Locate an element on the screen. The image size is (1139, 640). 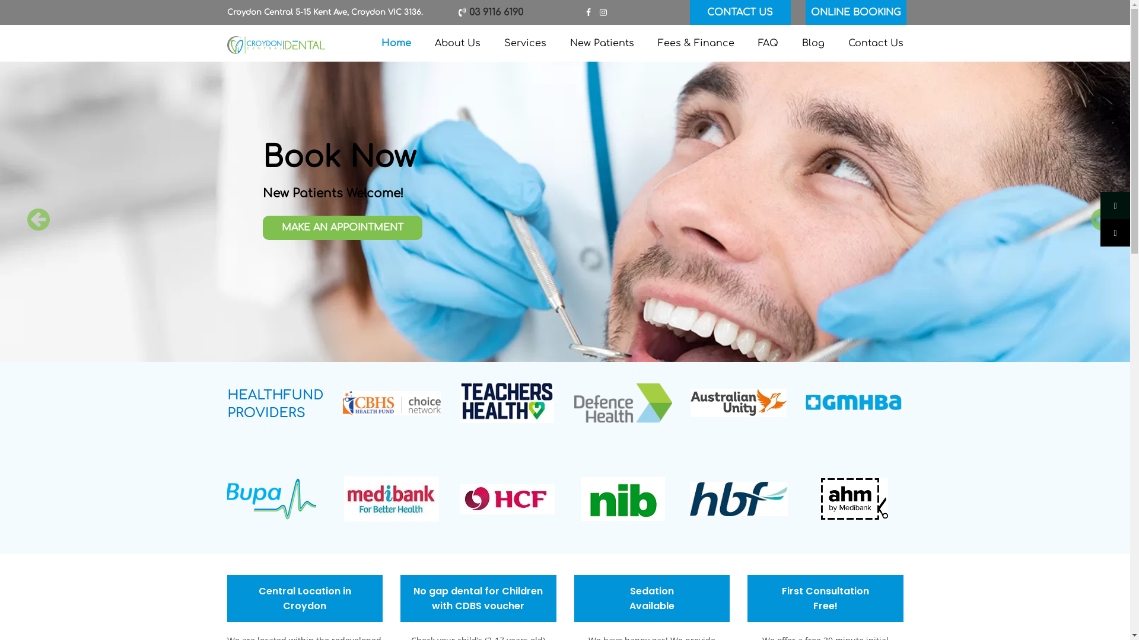
Fees & Finance is located at coordinates (695, 43).